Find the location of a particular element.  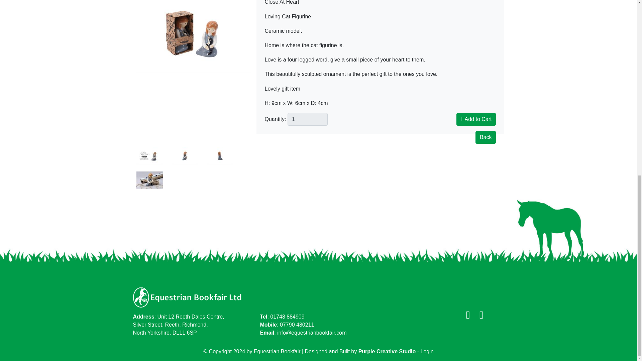

Login is located at coordinates (427, 351).